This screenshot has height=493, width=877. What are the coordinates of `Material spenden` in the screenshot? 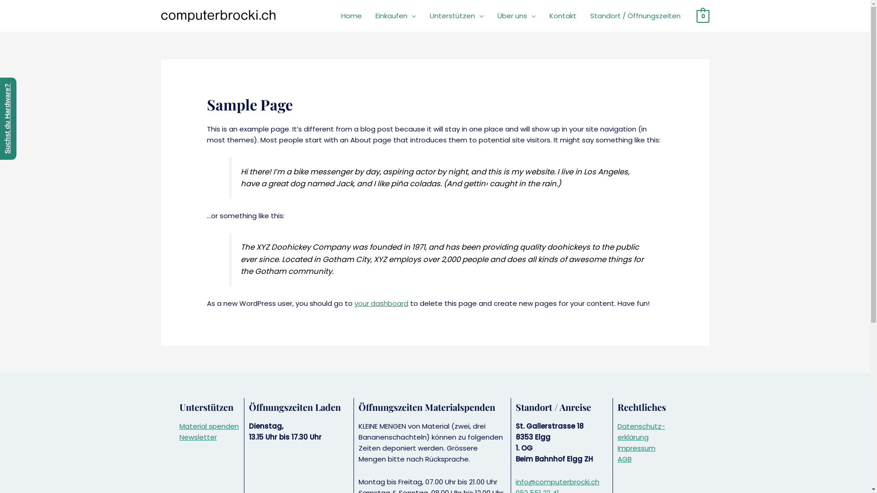 It's located at (209, 426).